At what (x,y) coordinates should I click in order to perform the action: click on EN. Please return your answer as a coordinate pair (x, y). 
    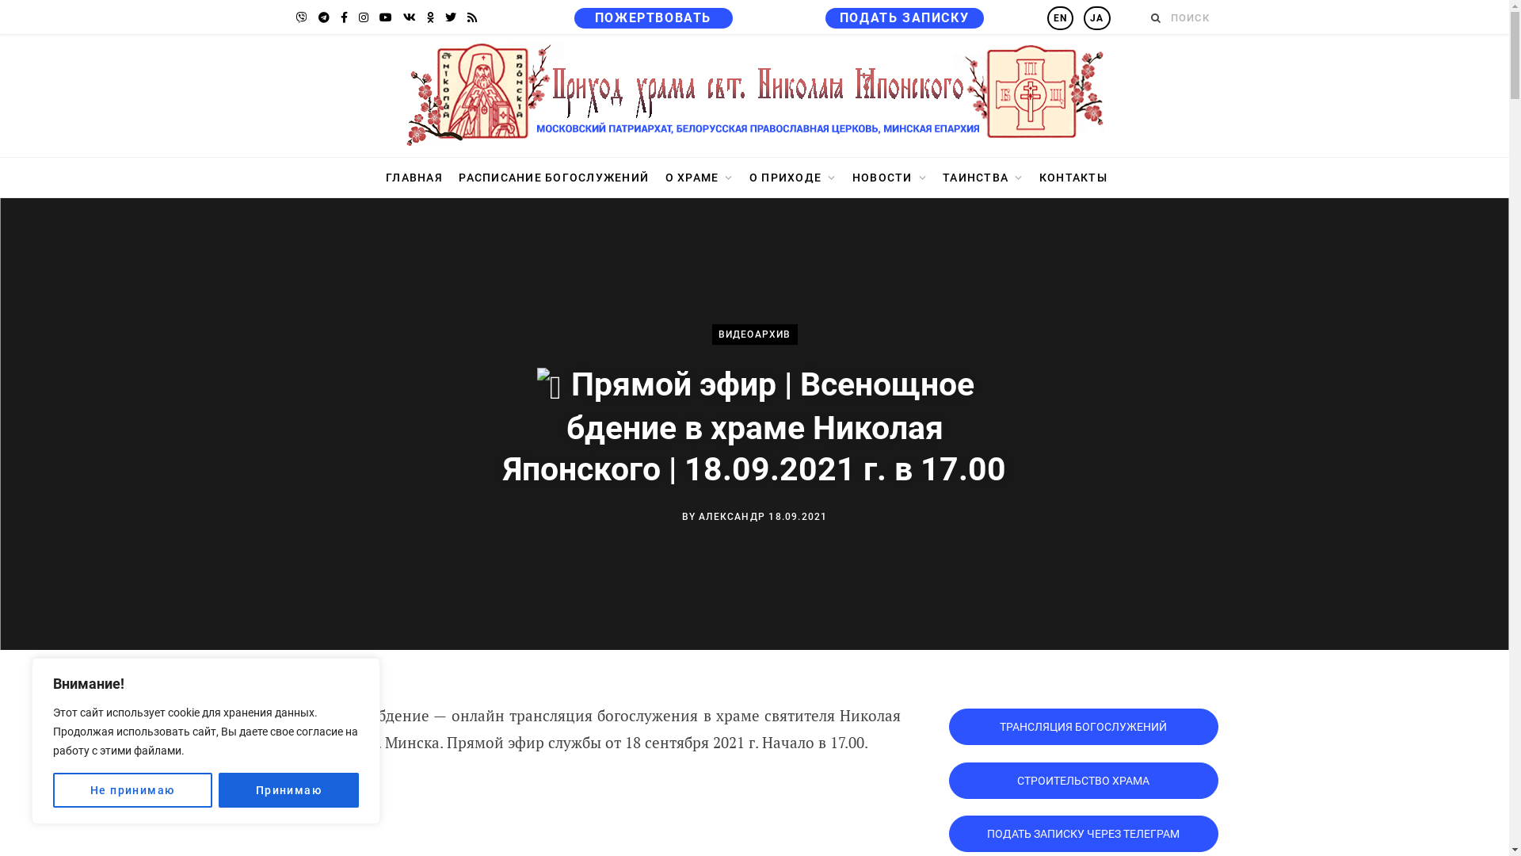
    Looking at the image, I should click on (1060, 18).